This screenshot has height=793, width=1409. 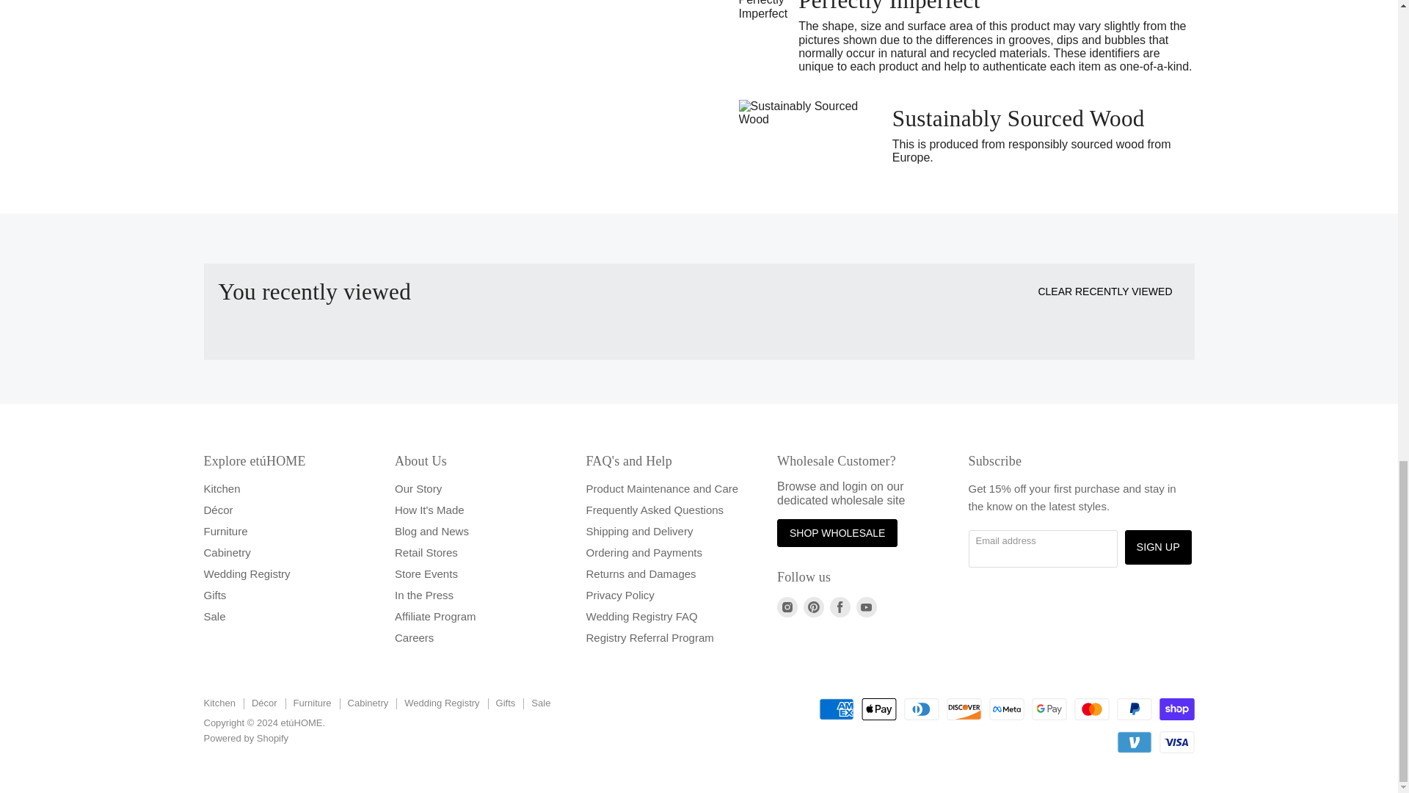 What do you see at coordinates (813, 606) in the screenshot?
I see `Pinterest` at bounding box center [813, 606].